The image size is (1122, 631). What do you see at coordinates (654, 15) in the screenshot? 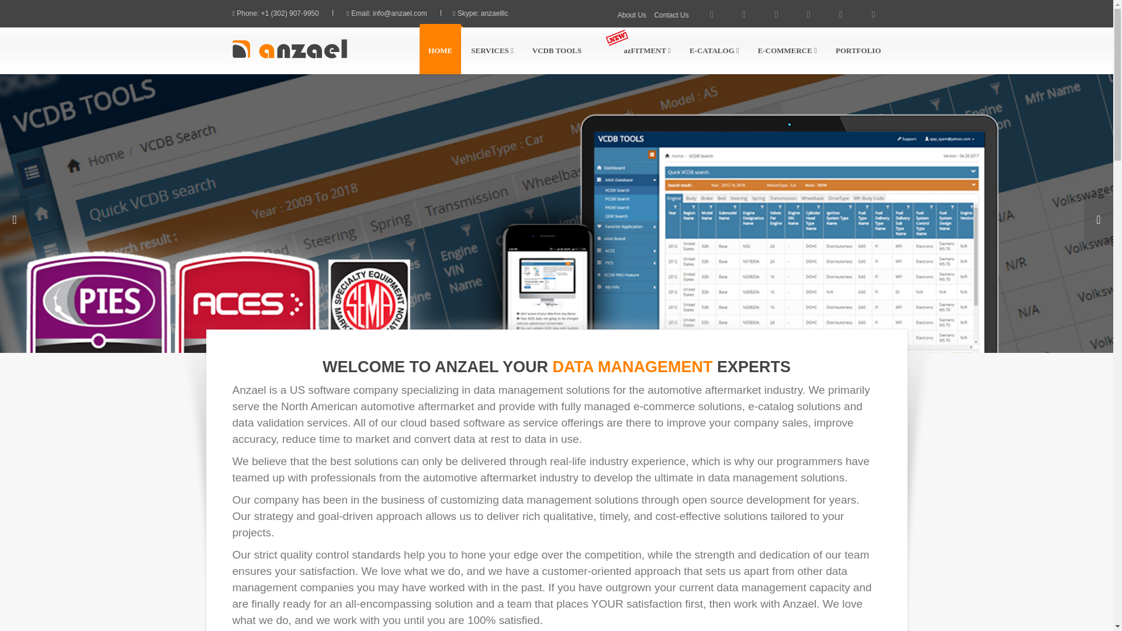
I see `About Us` at bounding box center [654, 15].